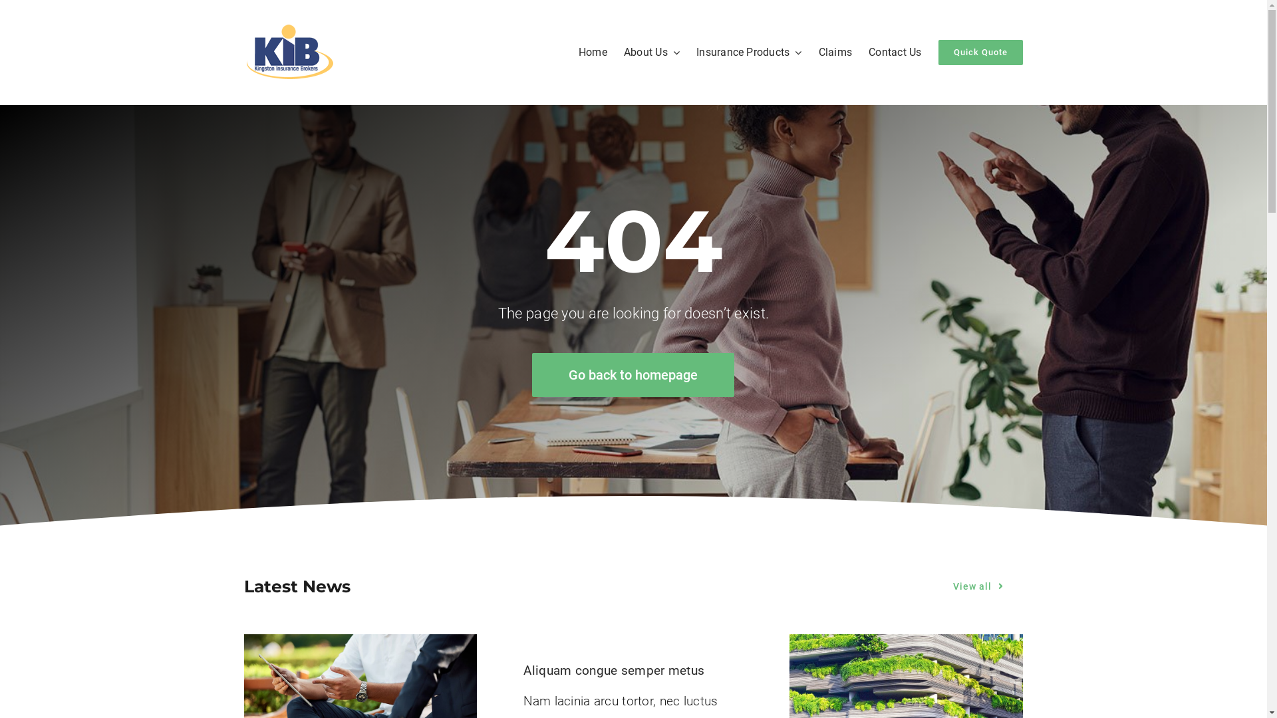 The image size is (1277, 718). I want to click on Claims, so click(835, 53).